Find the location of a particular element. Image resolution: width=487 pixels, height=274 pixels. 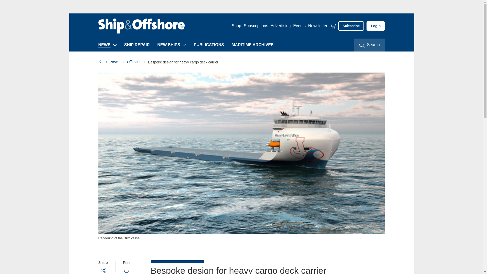

Subscribe is located at coordinates (351, 26).